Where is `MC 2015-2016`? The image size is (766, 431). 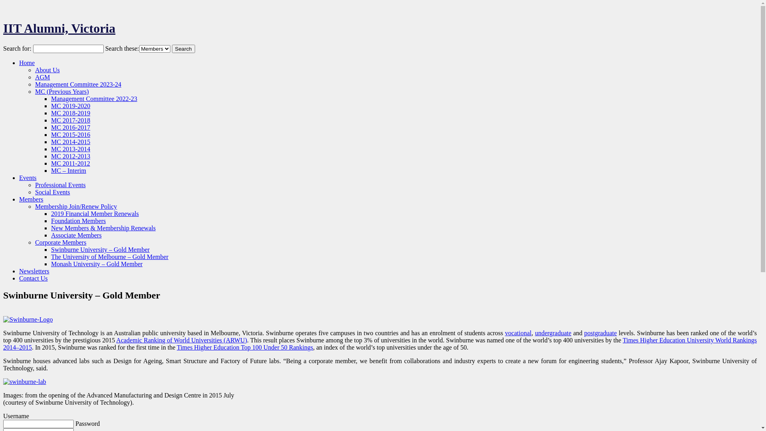
MC 2015-2016 is located at coordinates (71, 135).